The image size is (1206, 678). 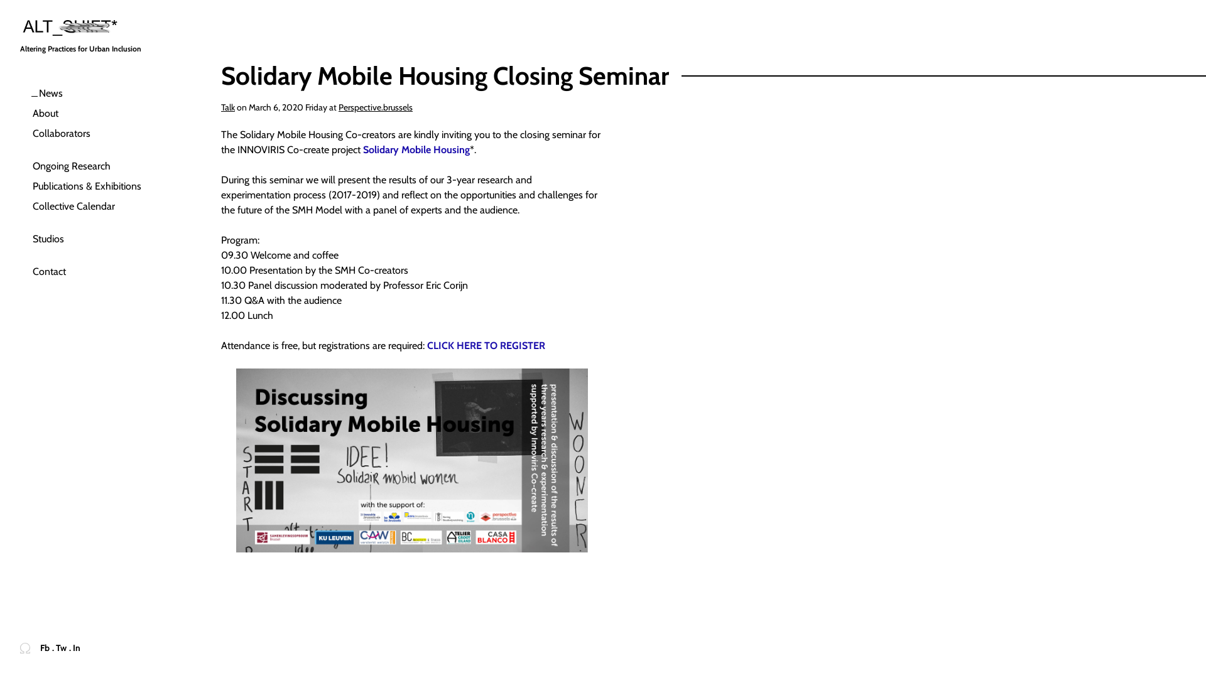 What do you see at coordinates (96, 134) in the screenshot?
I see `Collaborators` at bounding box center [96, 134].